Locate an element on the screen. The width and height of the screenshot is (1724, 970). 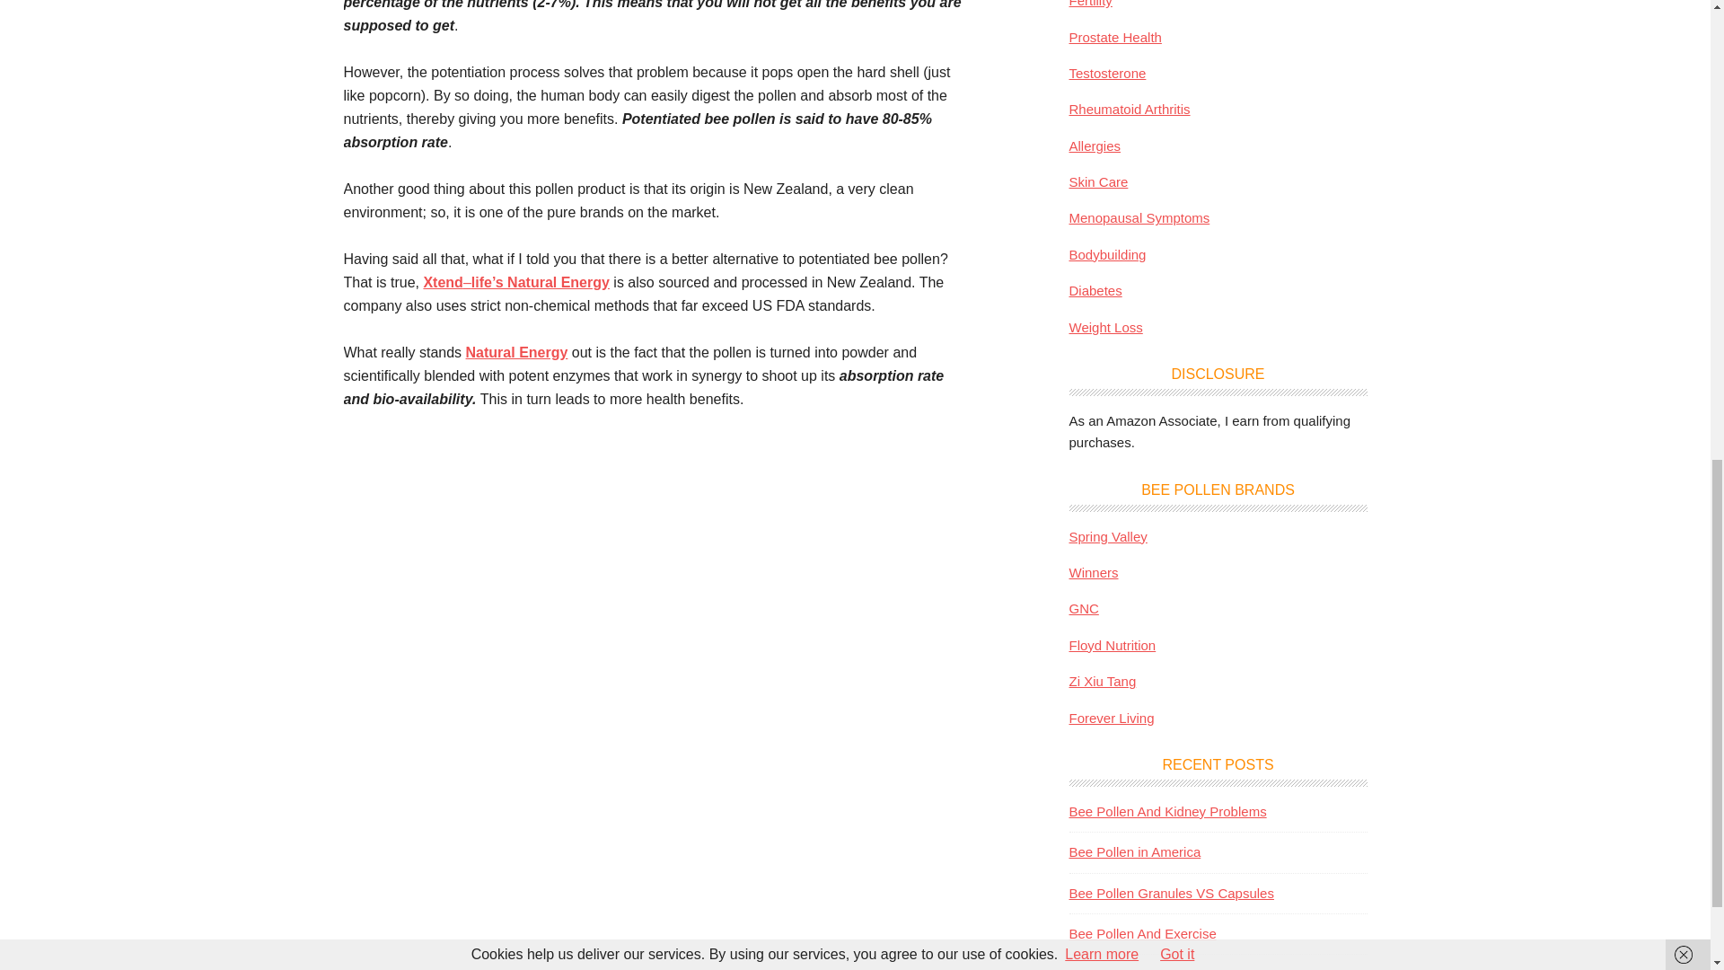
Forever Living is located at coordinates (1111, 717).